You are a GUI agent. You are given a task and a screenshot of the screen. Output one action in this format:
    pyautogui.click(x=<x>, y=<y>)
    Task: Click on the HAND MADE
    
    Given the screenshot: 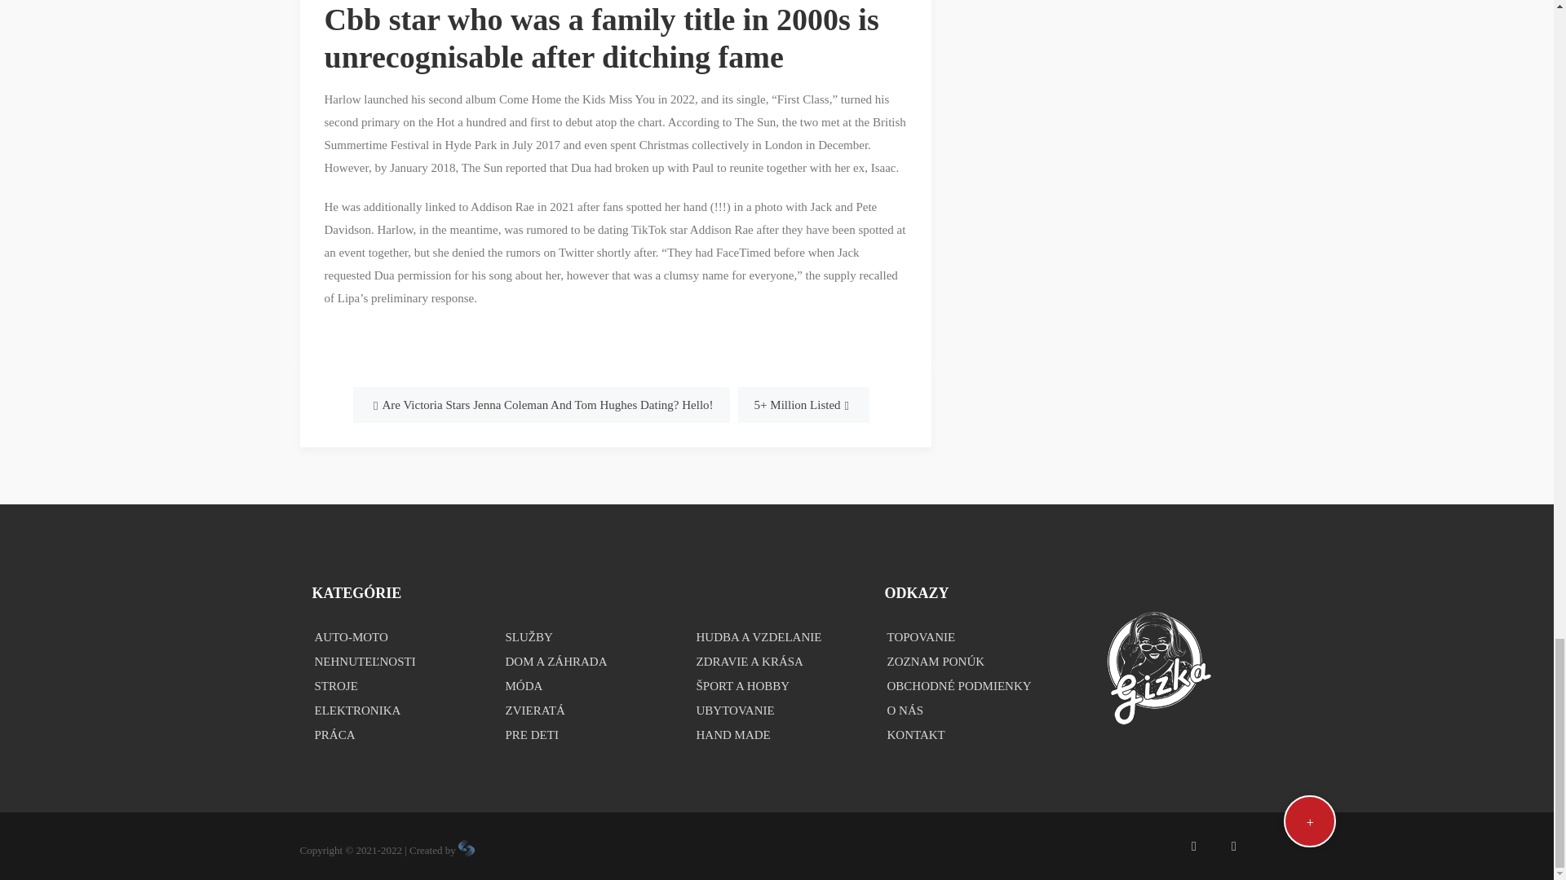 What is the action you would take?
    pyautogui.click(x=776, y=734)
    